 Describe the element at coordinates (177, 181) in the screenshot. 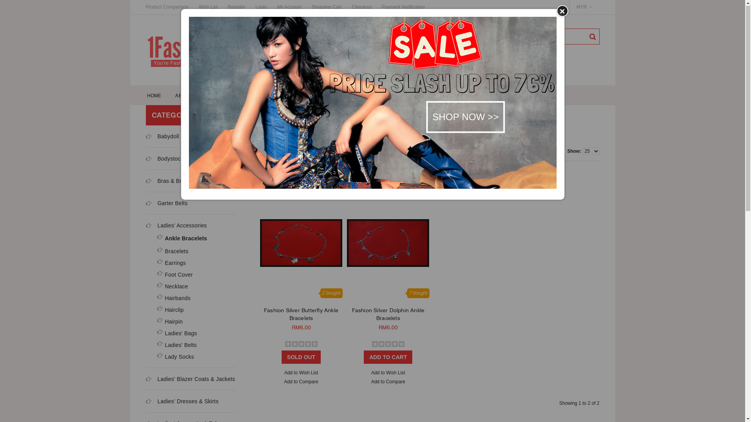

I see `Bras & Bra Sets` at that location.